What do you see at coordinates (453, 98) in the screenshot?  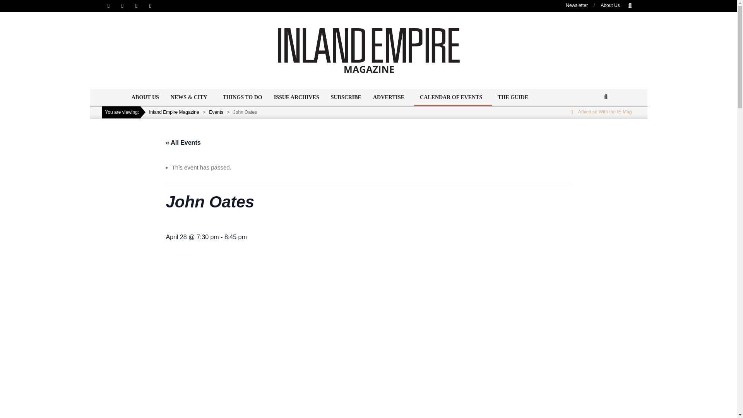 I see `CALENDAR OF EVENTS` at bounding box center [453, 98].